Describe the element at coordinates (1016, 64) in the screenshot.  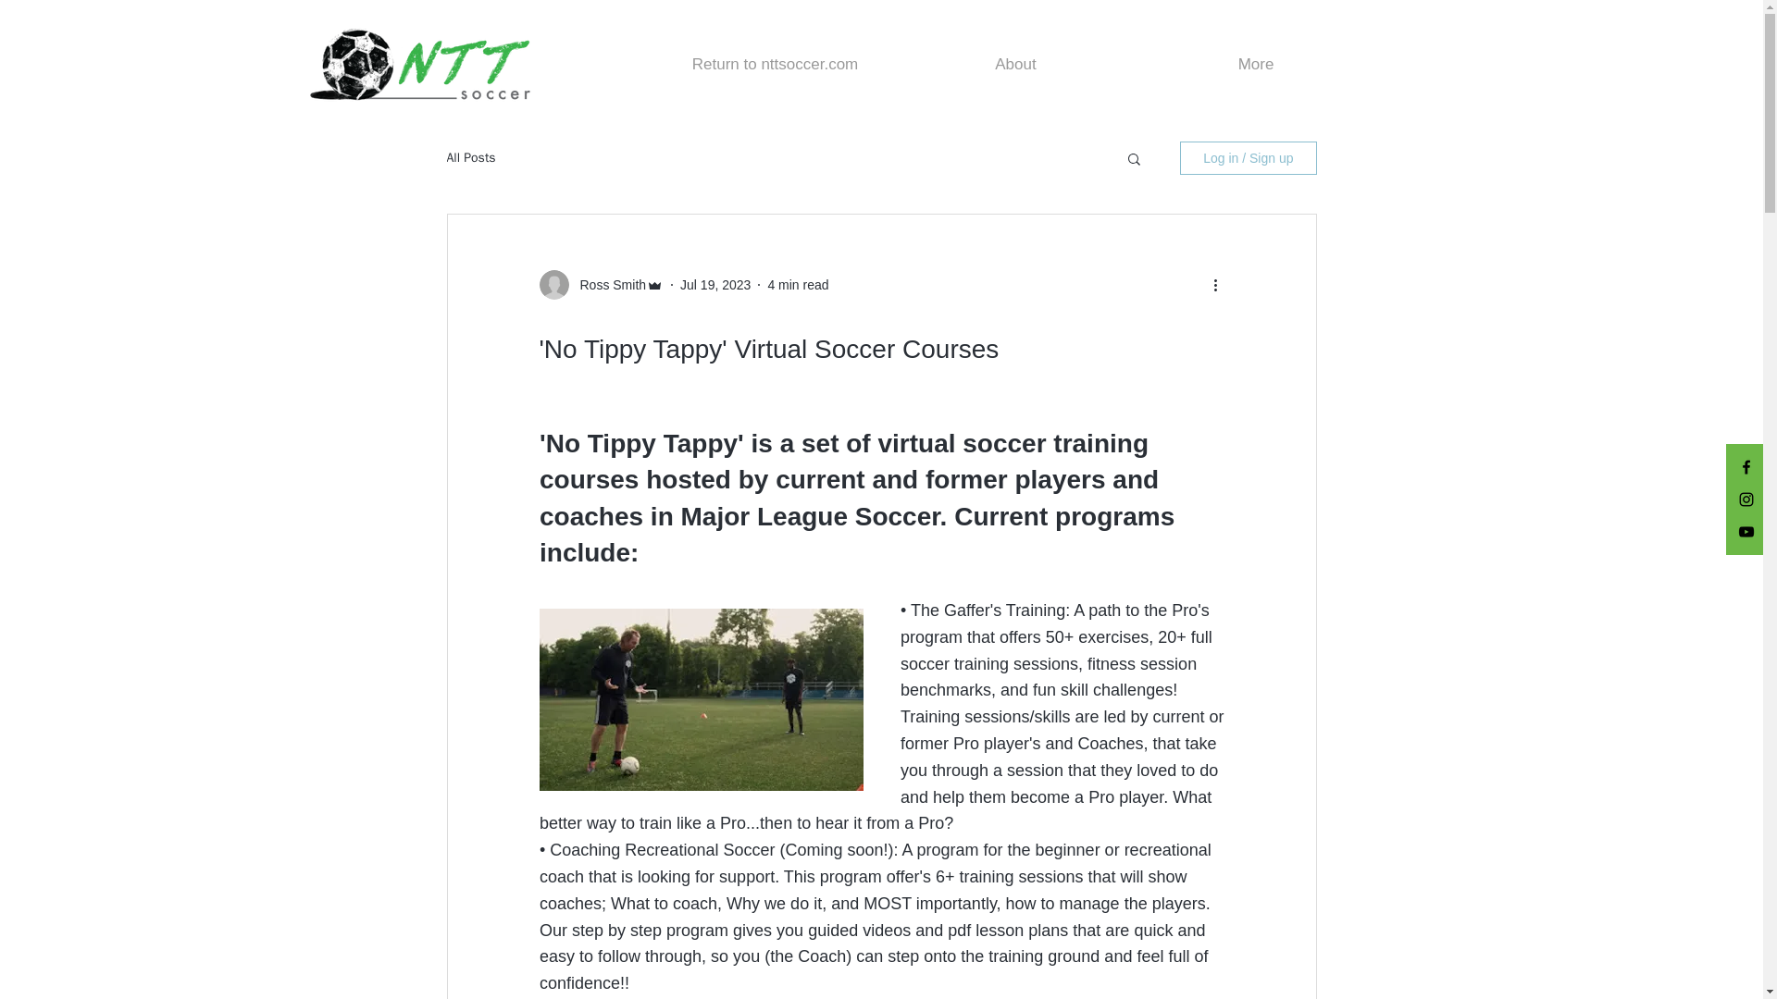
I see `About` at that location.